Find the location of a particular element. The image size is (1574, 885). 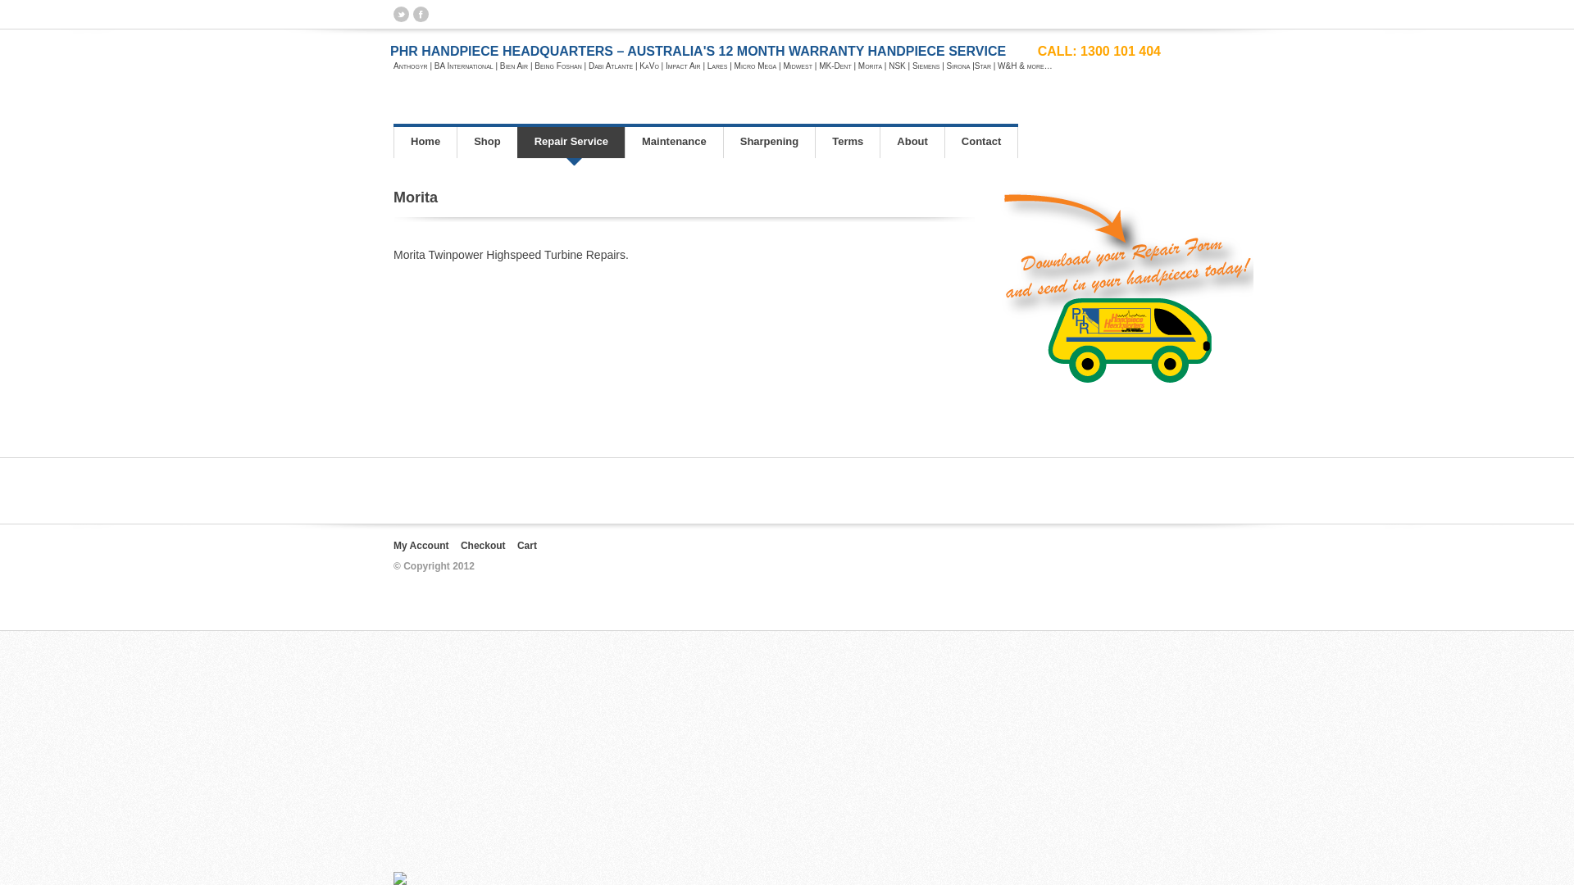

Terms is located at coordinates (848, 143).